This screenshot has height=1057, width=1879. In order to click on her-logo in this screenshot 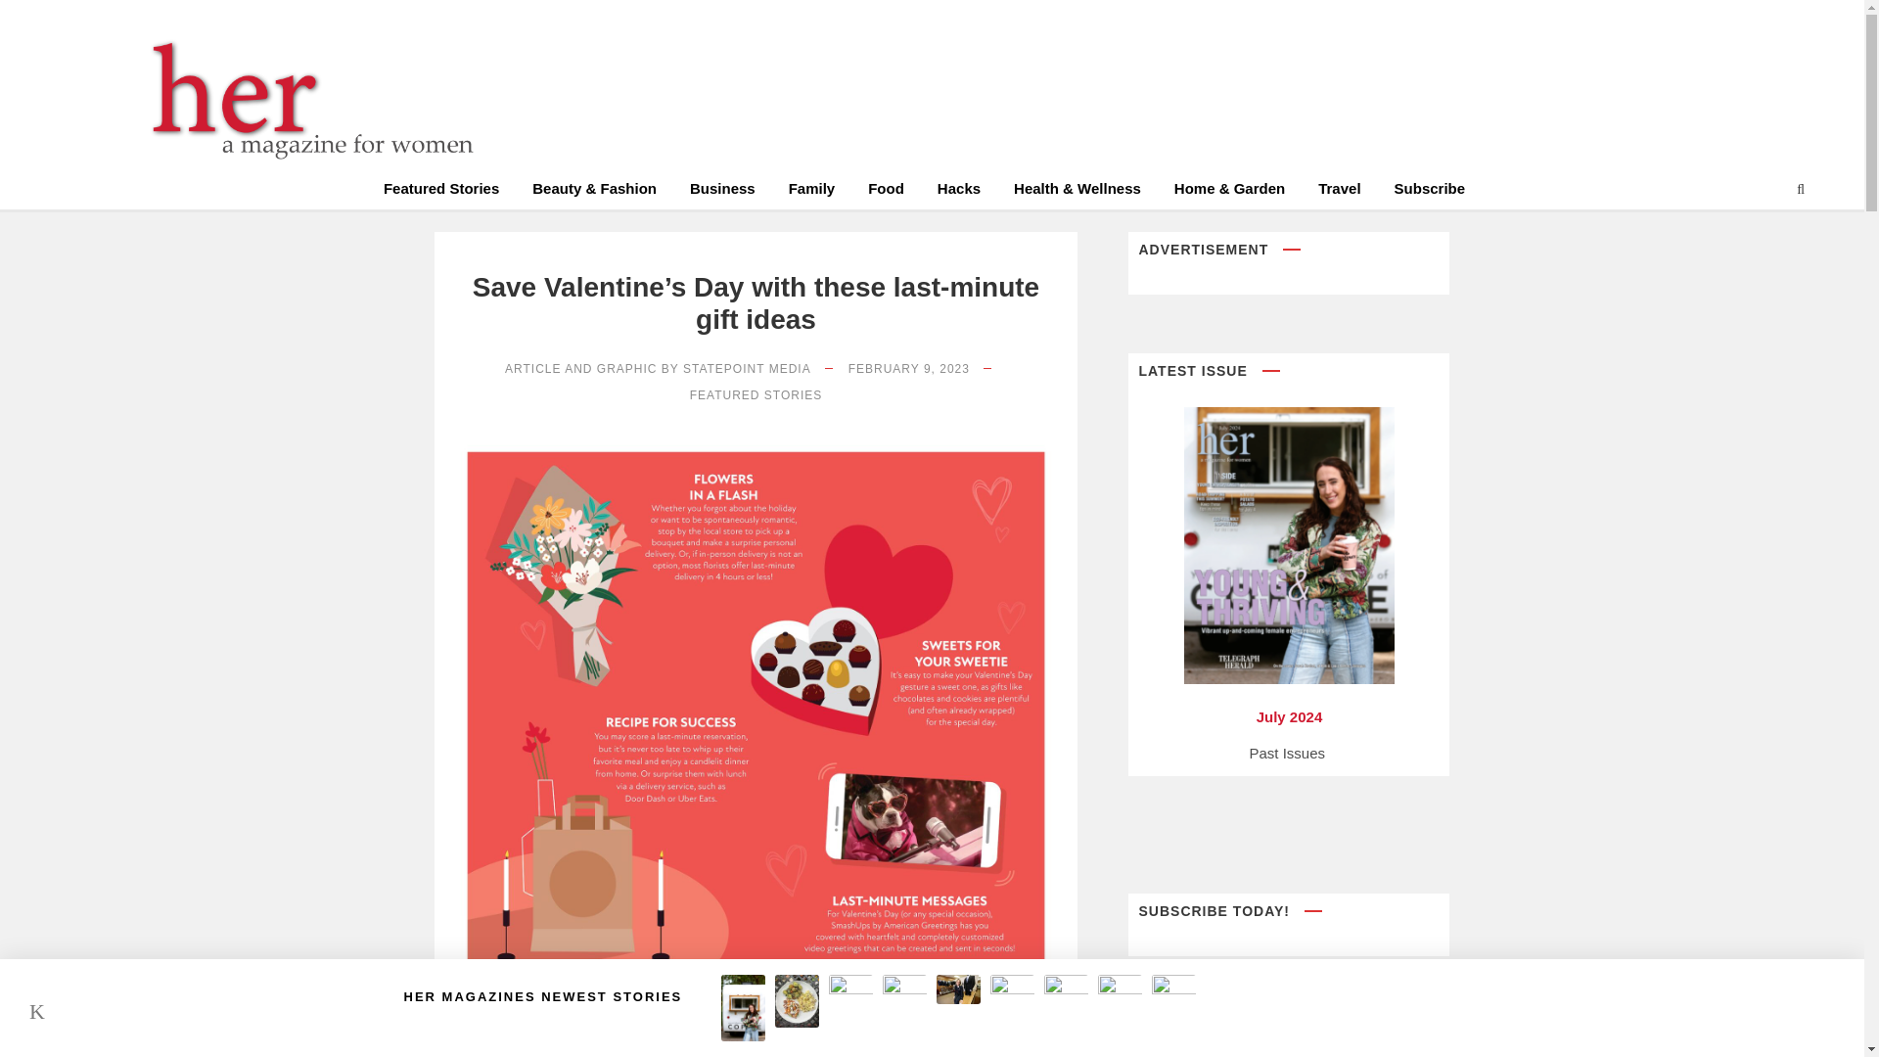, I will do `click(303, 100)`.